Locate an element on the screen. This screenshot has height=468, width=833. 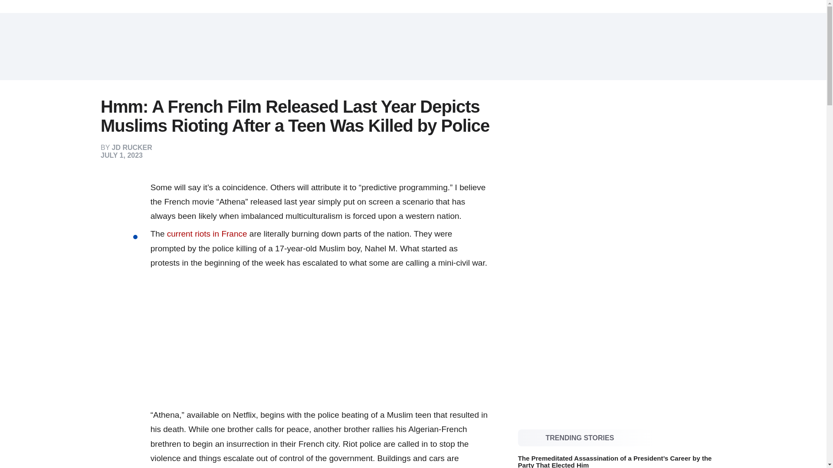
Share is located at coordinates (130, 224).